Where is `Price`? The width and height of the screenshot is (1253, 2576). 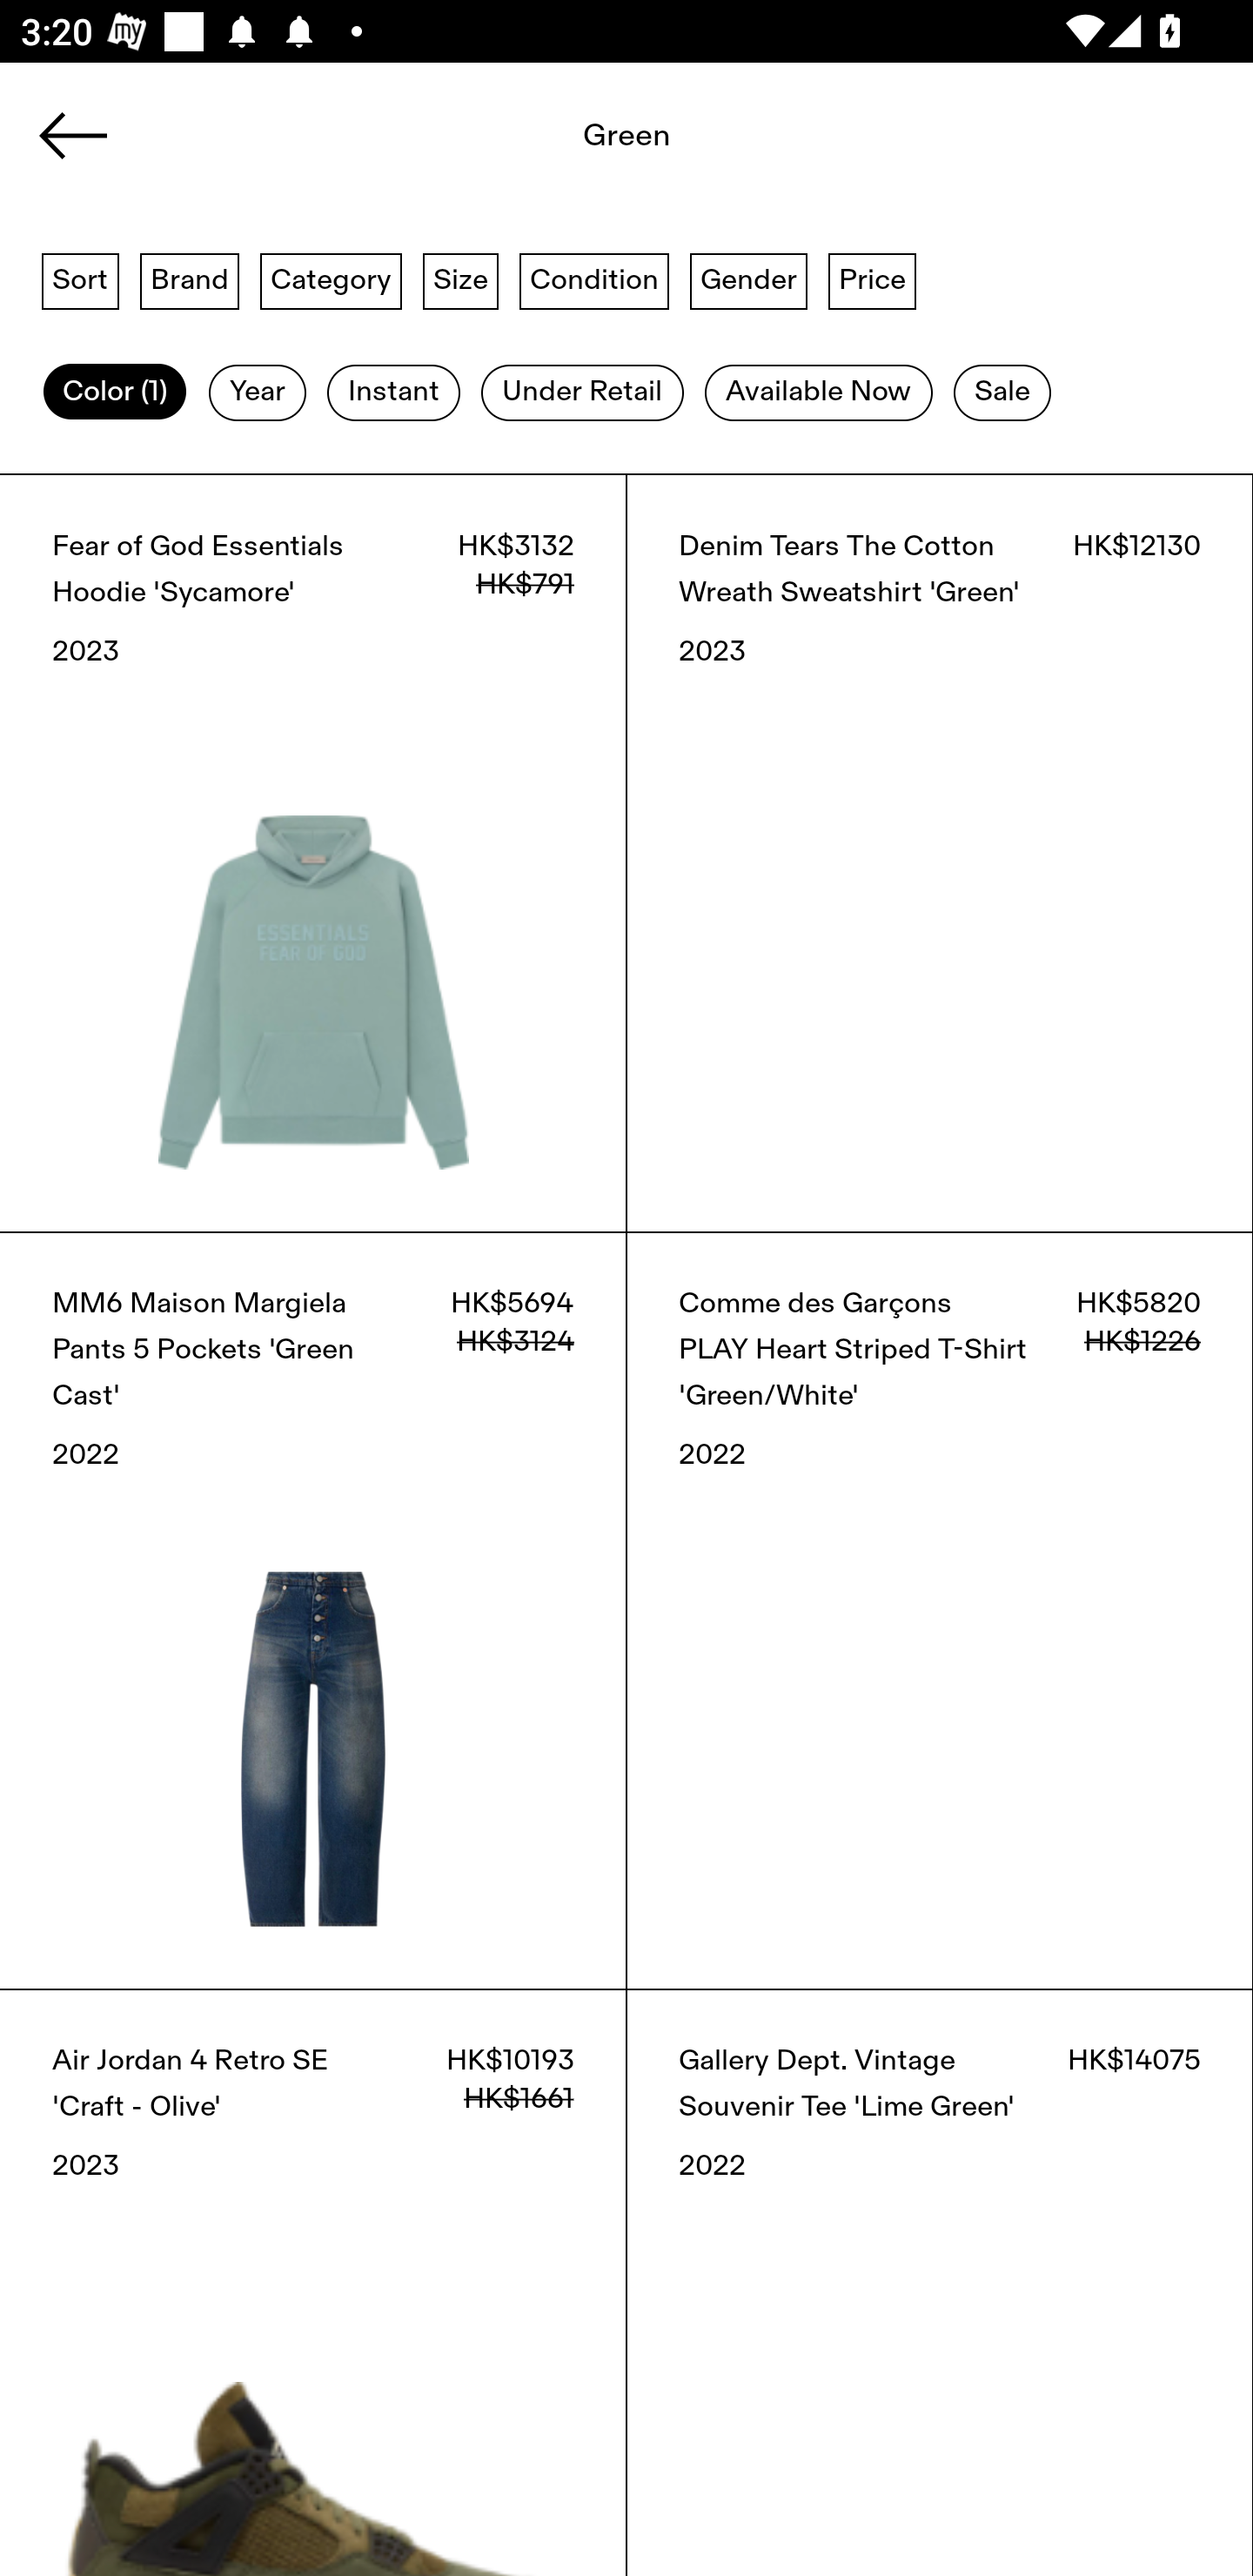
Price is located at coordinates (872, 279).